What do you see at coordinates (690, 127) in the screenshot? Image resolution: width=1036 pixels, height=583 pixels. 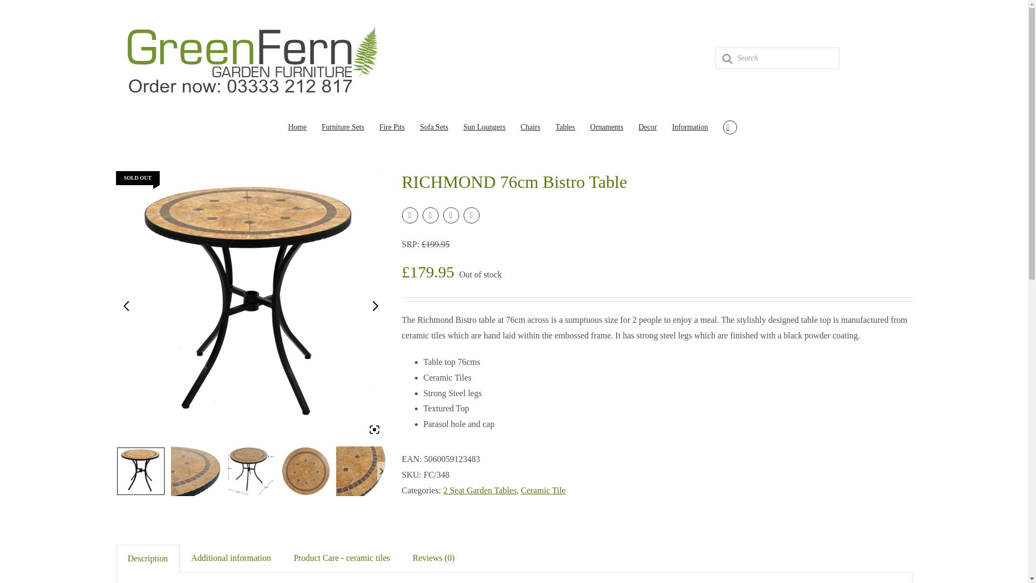 I see `Information` at bounding box center [690, 127].